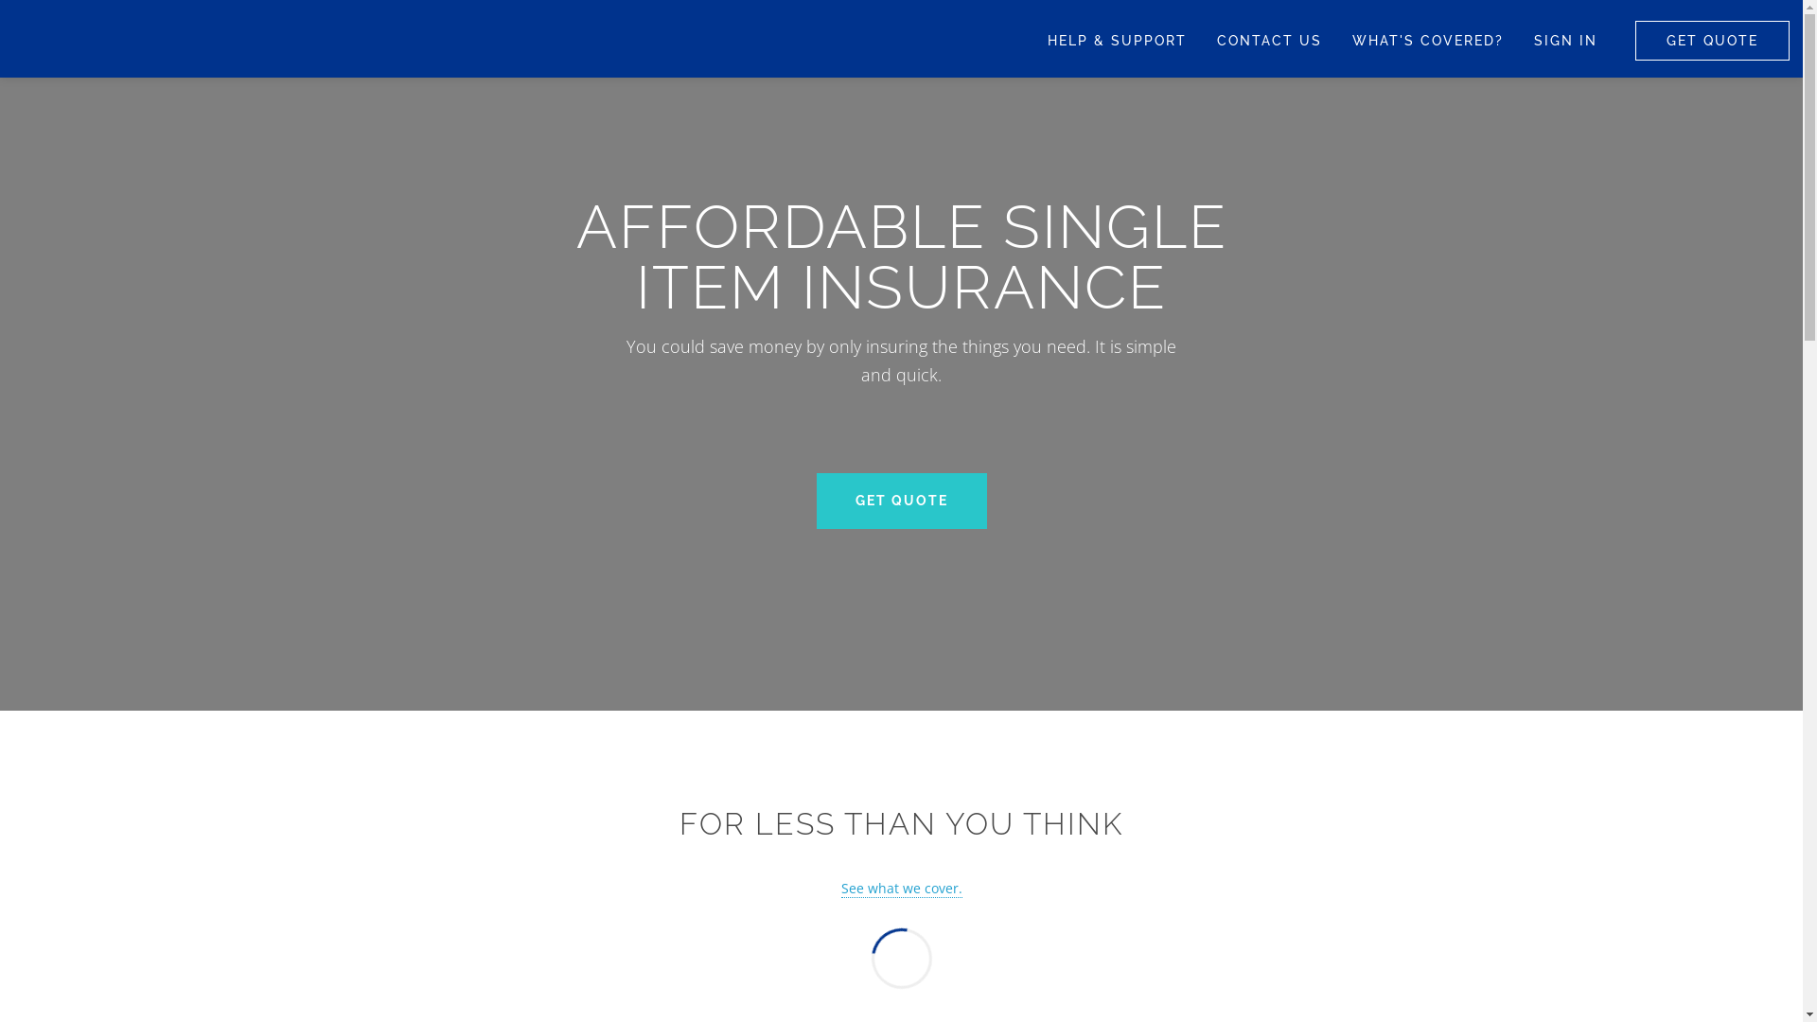 This screenshot has height=1022, width=1817. Describe the element at coordinates (1428, 41) in the screenshot. I see `WHAT'S COVERED?` at that location.